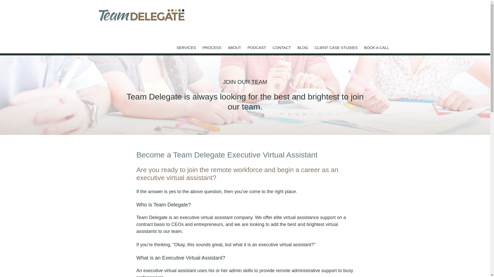  I want to click on BOOK A CALL, so click(377, 47).